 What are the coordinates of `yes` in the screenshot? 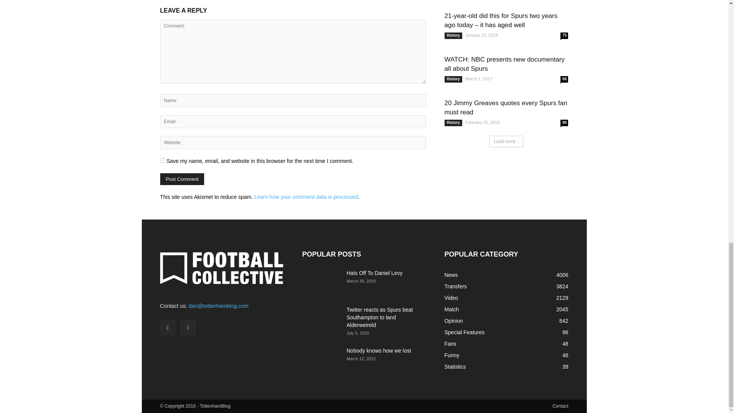 It's located at (162, 160).